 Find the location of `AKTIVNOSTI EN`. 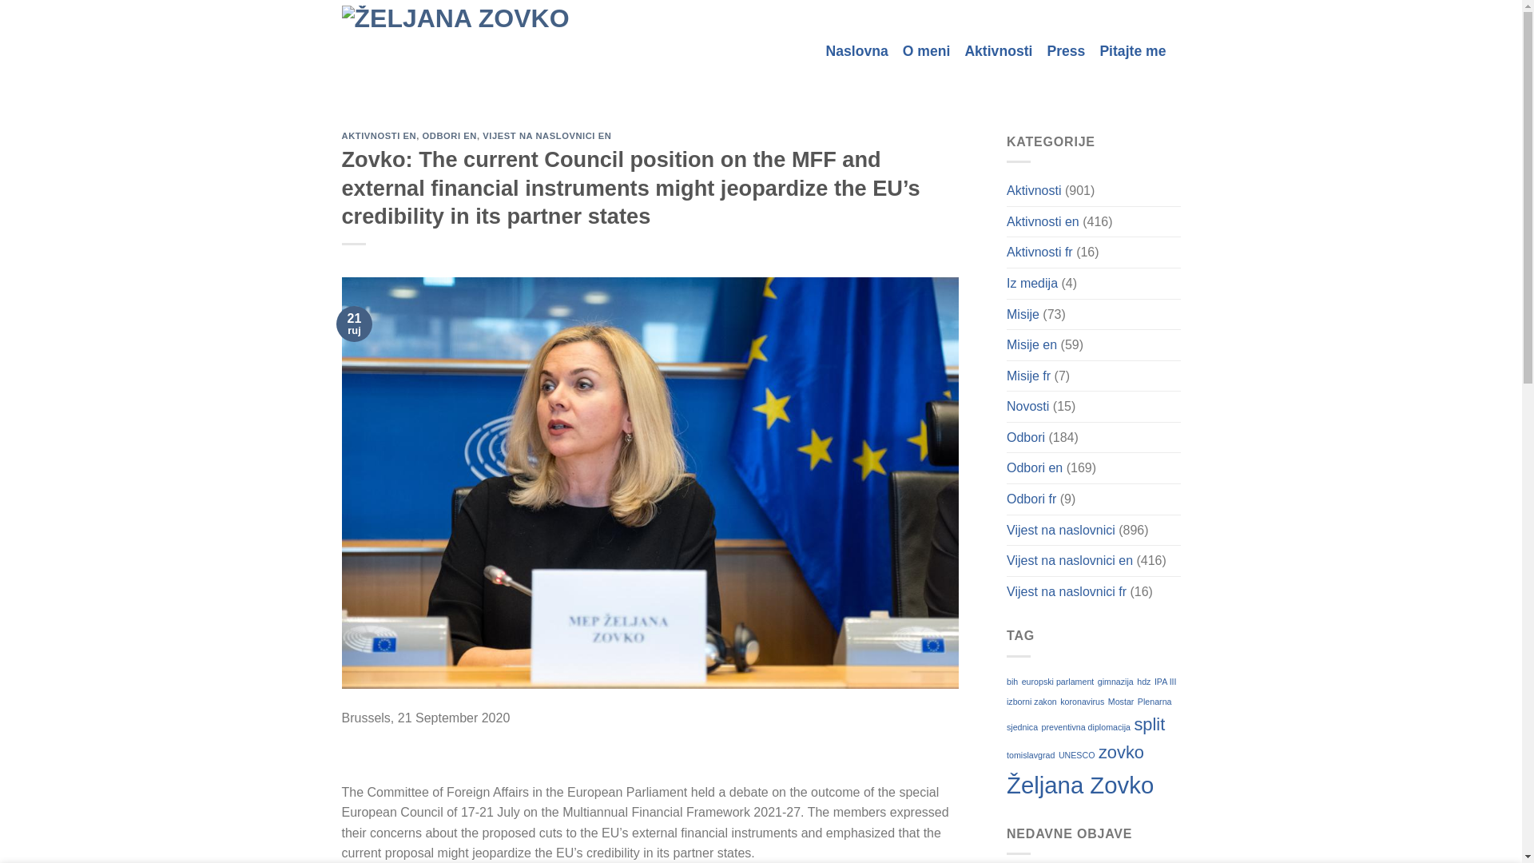

AKTIVNOSTI EN is located at coordinates (380, 136).